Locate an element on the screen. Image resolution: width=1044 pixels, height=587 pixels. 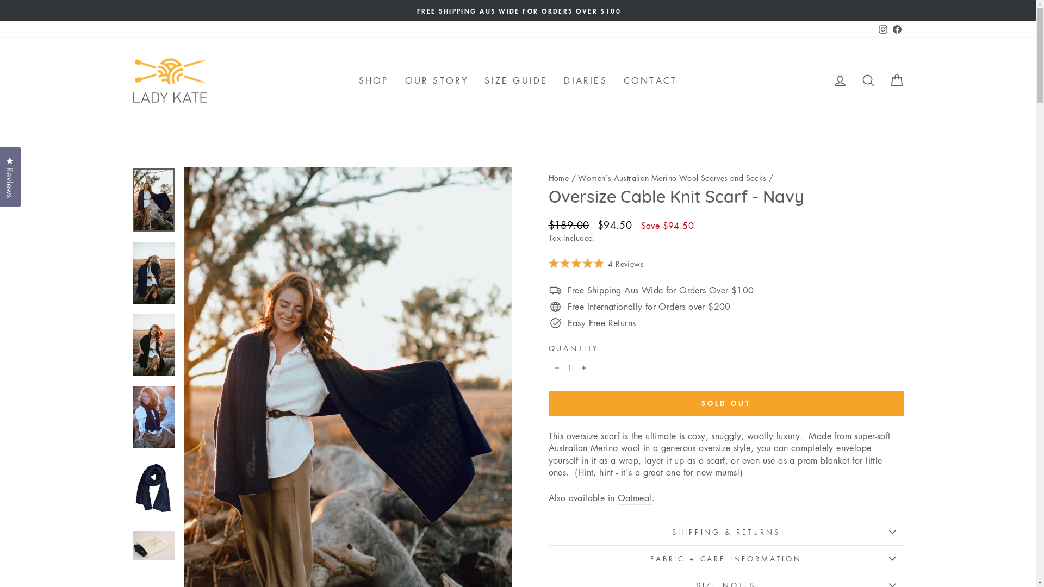
OUR STORY is located at coordinates (437, 80).